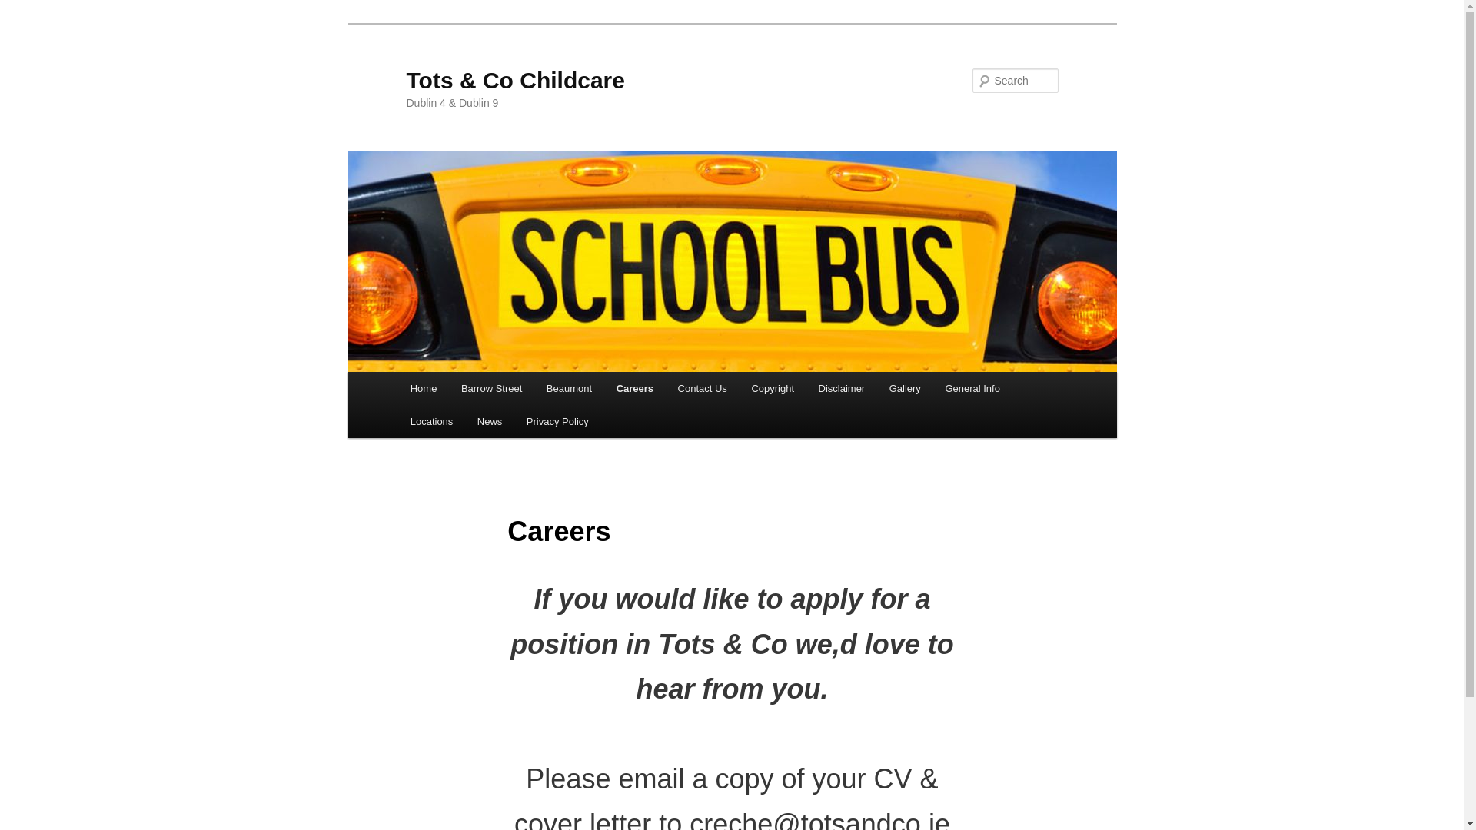 This screenshot has width=1476, height=830. What do you see at coordinates (569, 388) in the screenshot?
I see `Beaumont` at bounding box center [569, 388].